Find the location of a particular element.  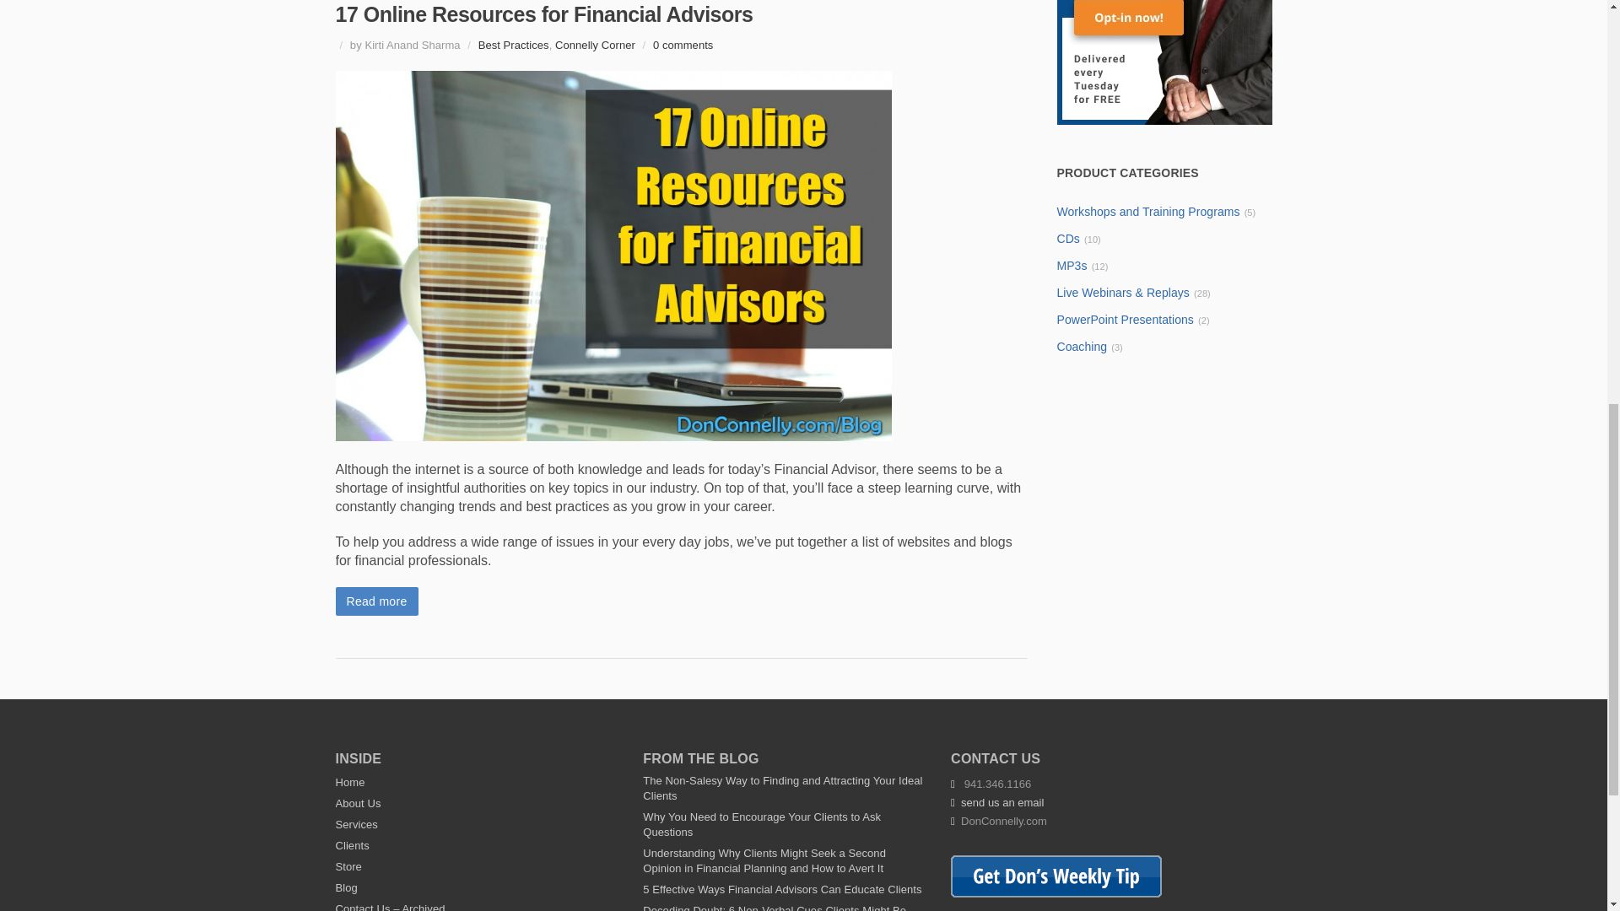

Best Practices is located at coordinates (513, 45).